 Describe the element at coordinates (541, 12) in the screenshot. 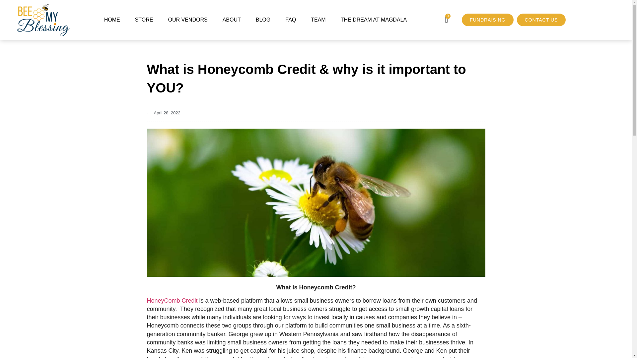

I see `CONTACT US` at that location.